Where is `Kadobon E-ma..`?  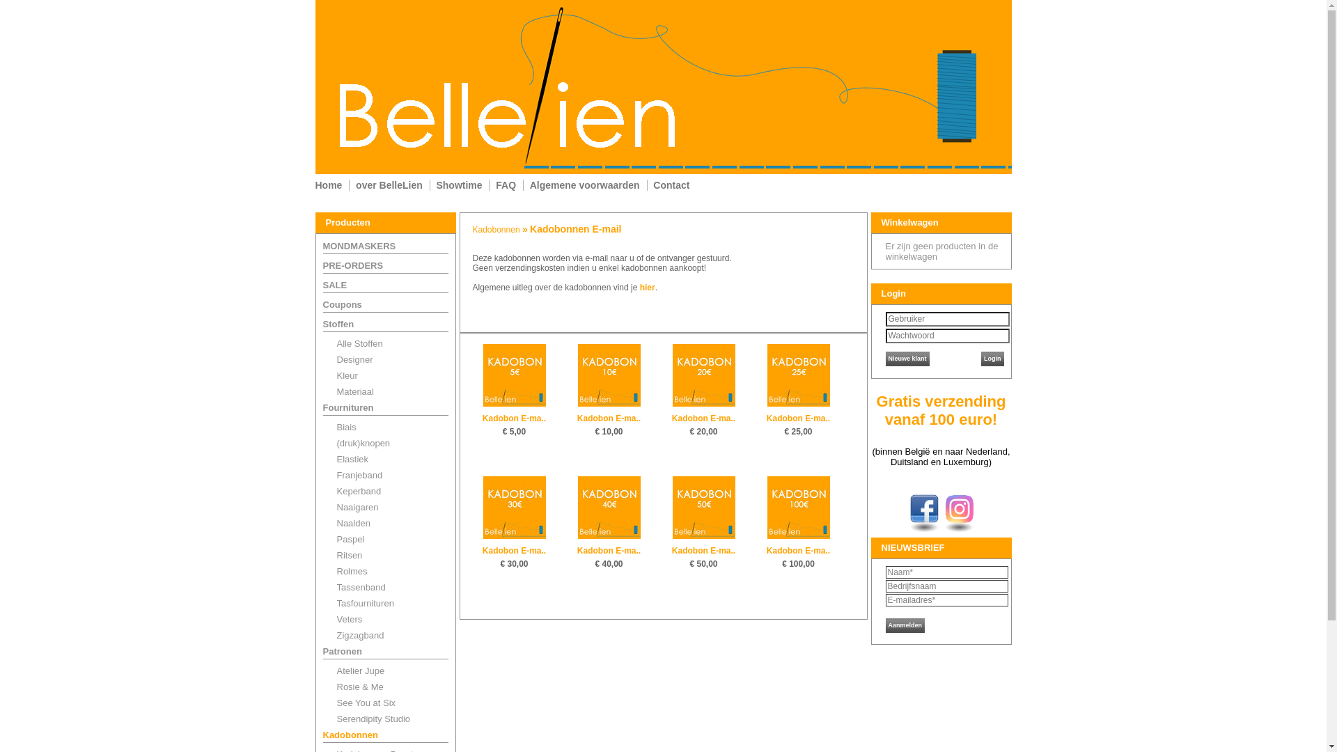
Kadobon E-ma.. is located at coordinates (703, 551).